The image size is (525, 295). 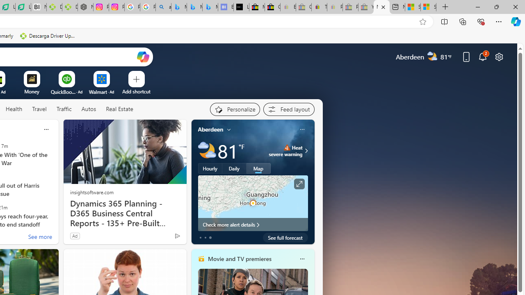 I want to click on Class: weather-arrow-glyph, so click(x=306, y=151).